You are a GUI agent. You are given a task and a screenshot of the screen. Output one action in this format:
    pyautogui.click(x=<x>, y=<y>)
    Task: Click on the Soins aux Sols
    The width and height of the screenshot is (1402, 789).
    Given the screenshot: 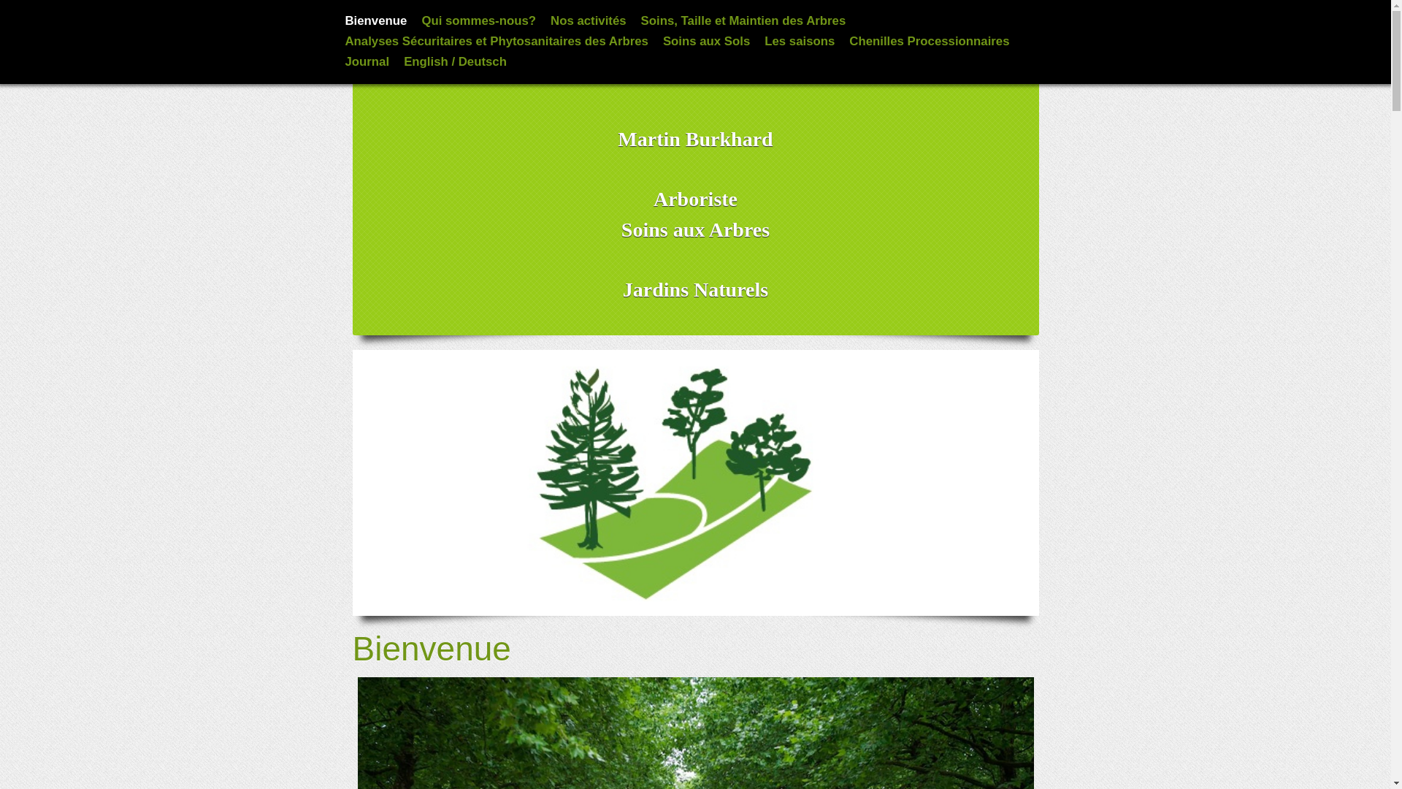 What is the action you would take?
    pyautogui.click(x=707, y=41)
    